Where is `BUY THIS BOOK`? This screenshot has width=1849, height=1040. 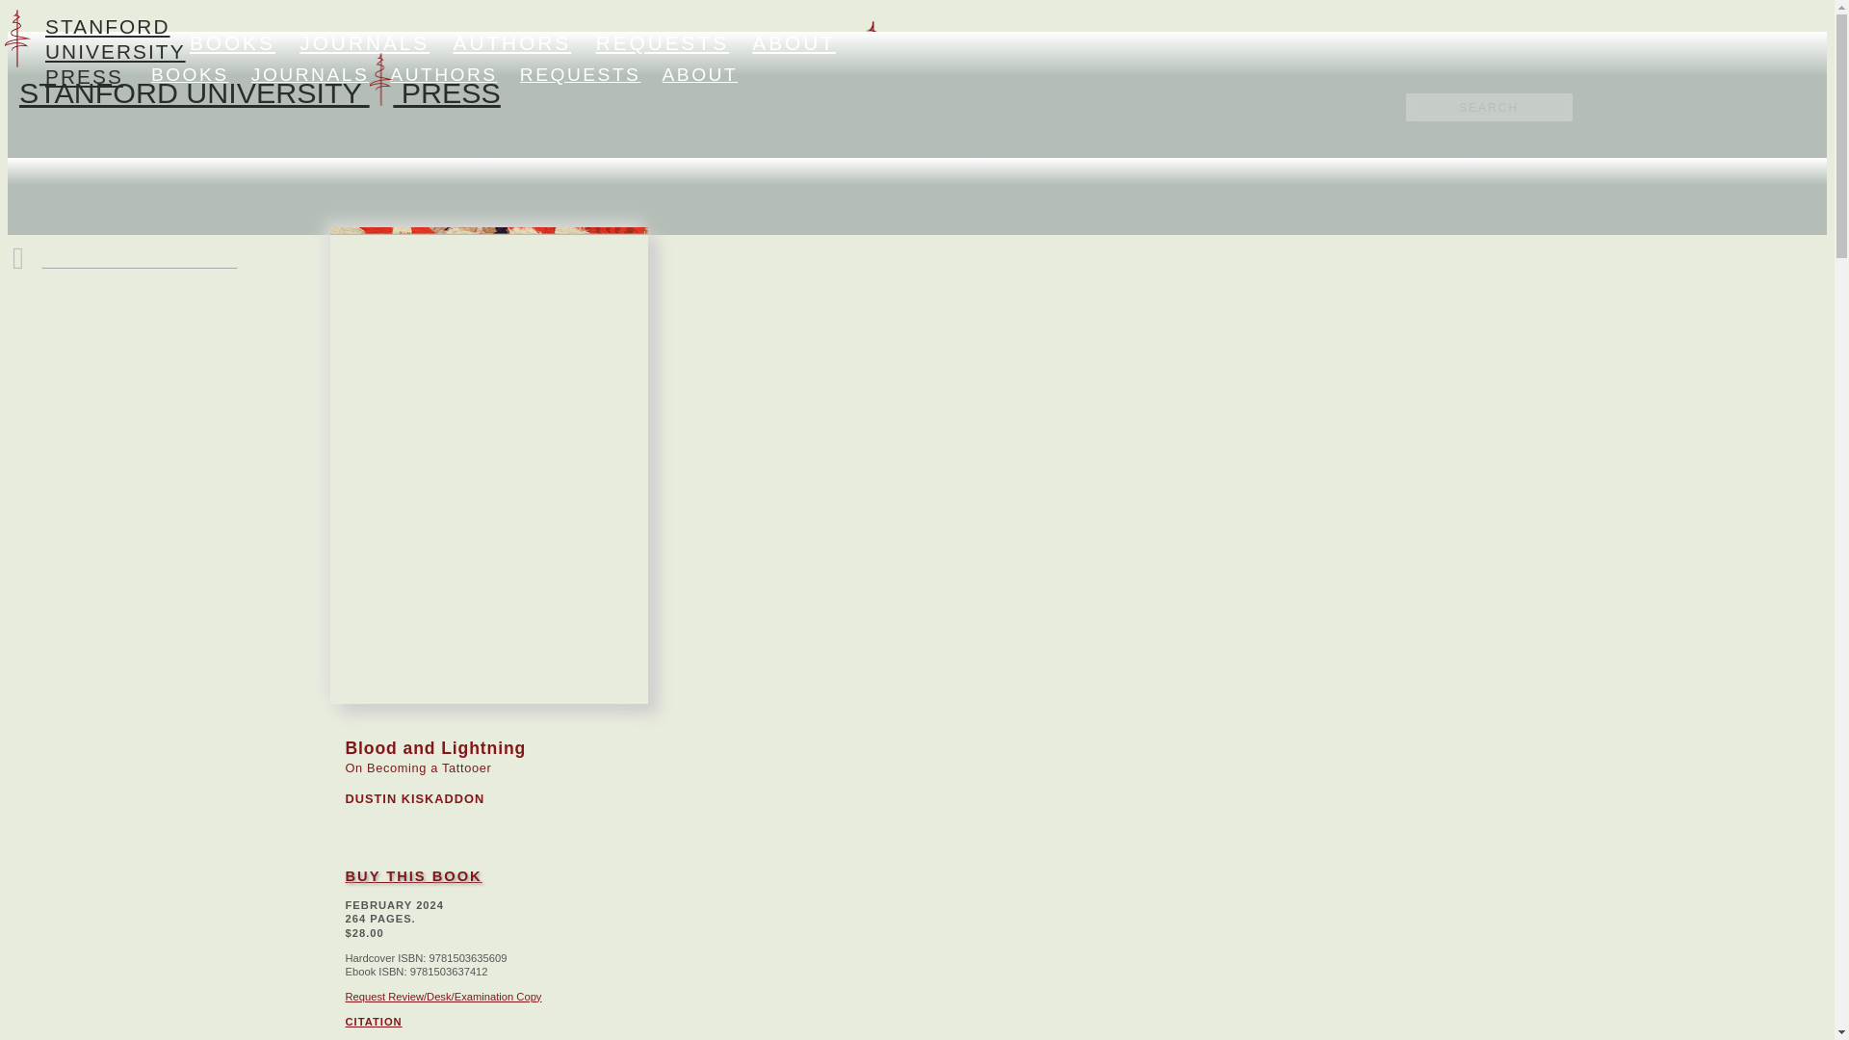 BUY THIS BOOK is located at coordinates (412, 876).